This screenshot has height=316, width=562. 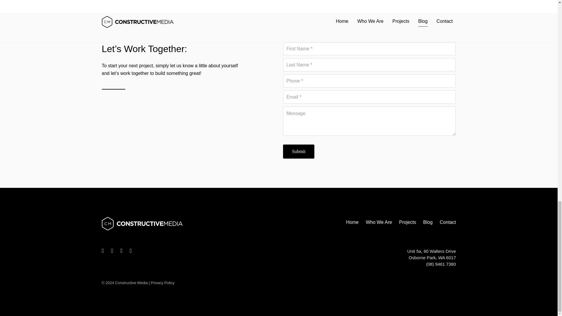 I want to click on Who We Are, so click(x=379, y=222).